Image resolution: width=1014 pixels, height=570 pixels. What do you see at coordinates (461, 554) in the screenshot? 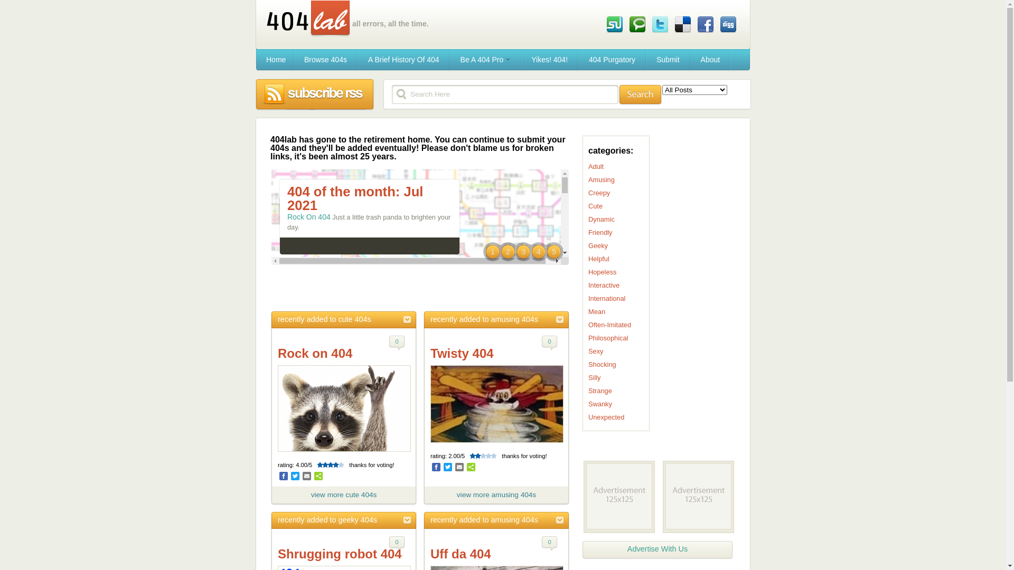
I see `Uff da 404` at bounding box center [461, 554].